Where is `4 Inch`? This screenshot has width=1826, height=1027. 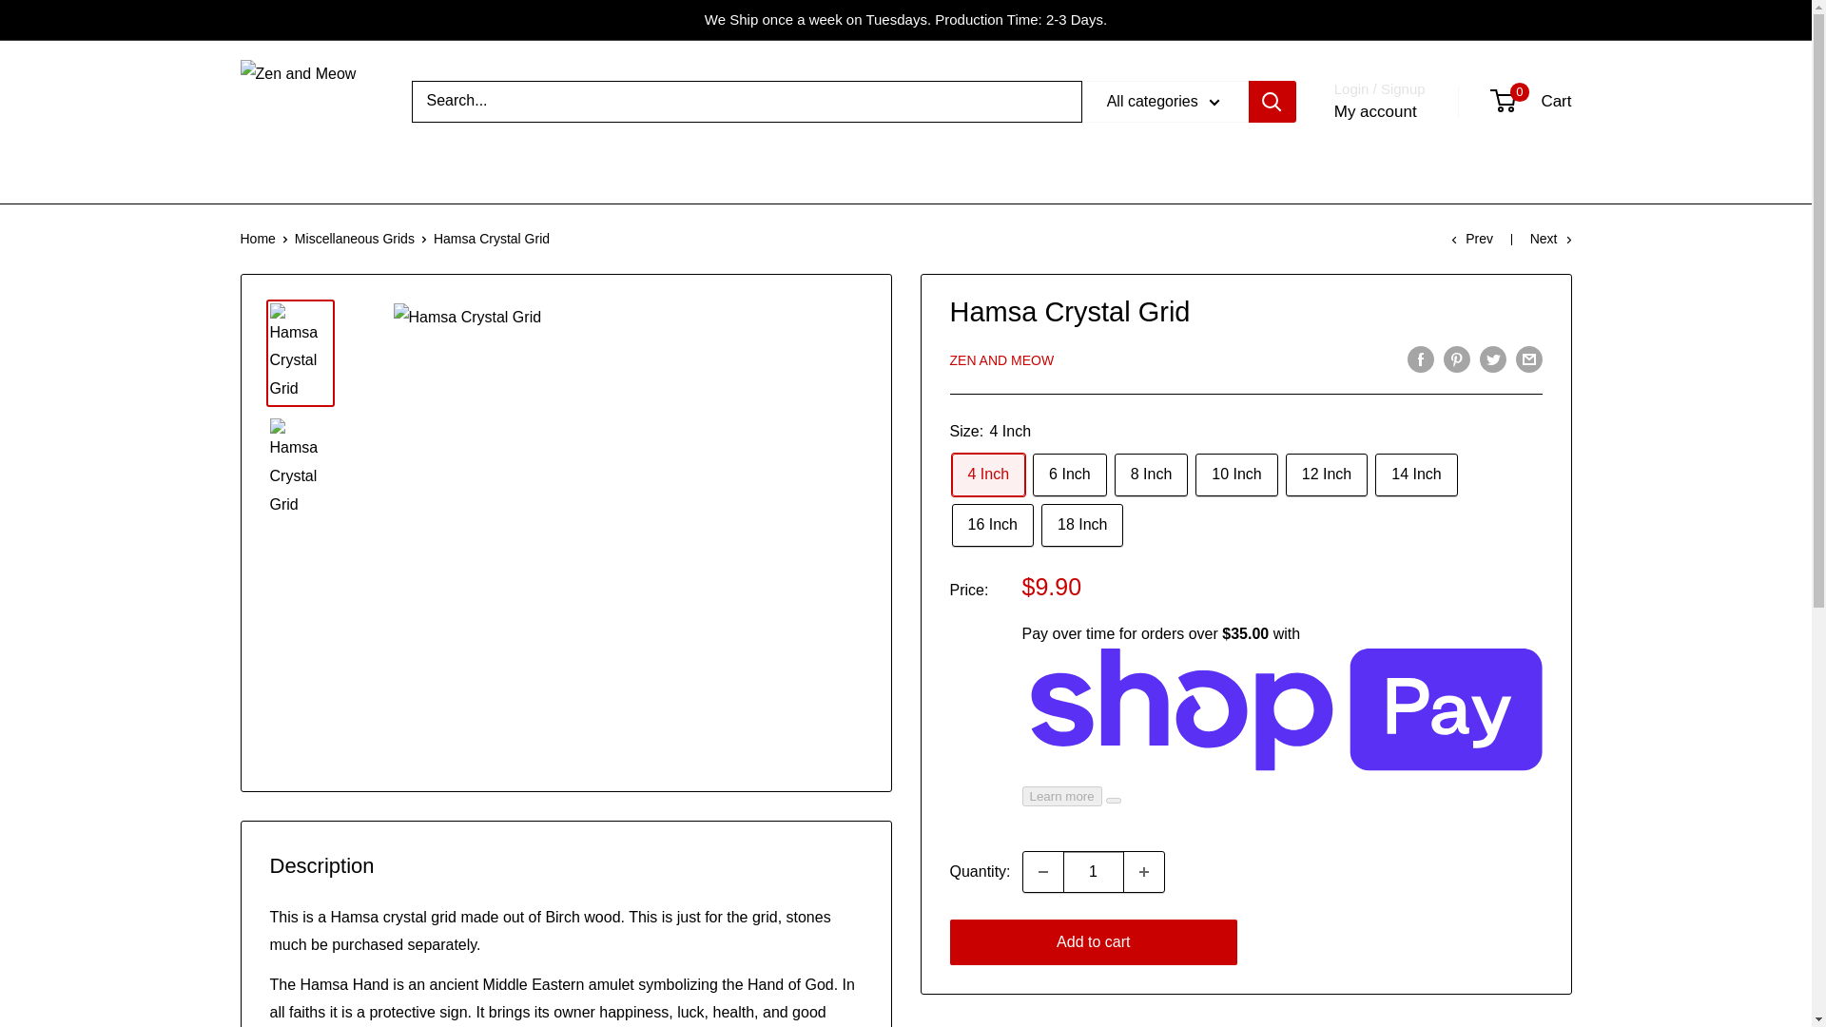
4 Inch is located at coordinates (987, 475).